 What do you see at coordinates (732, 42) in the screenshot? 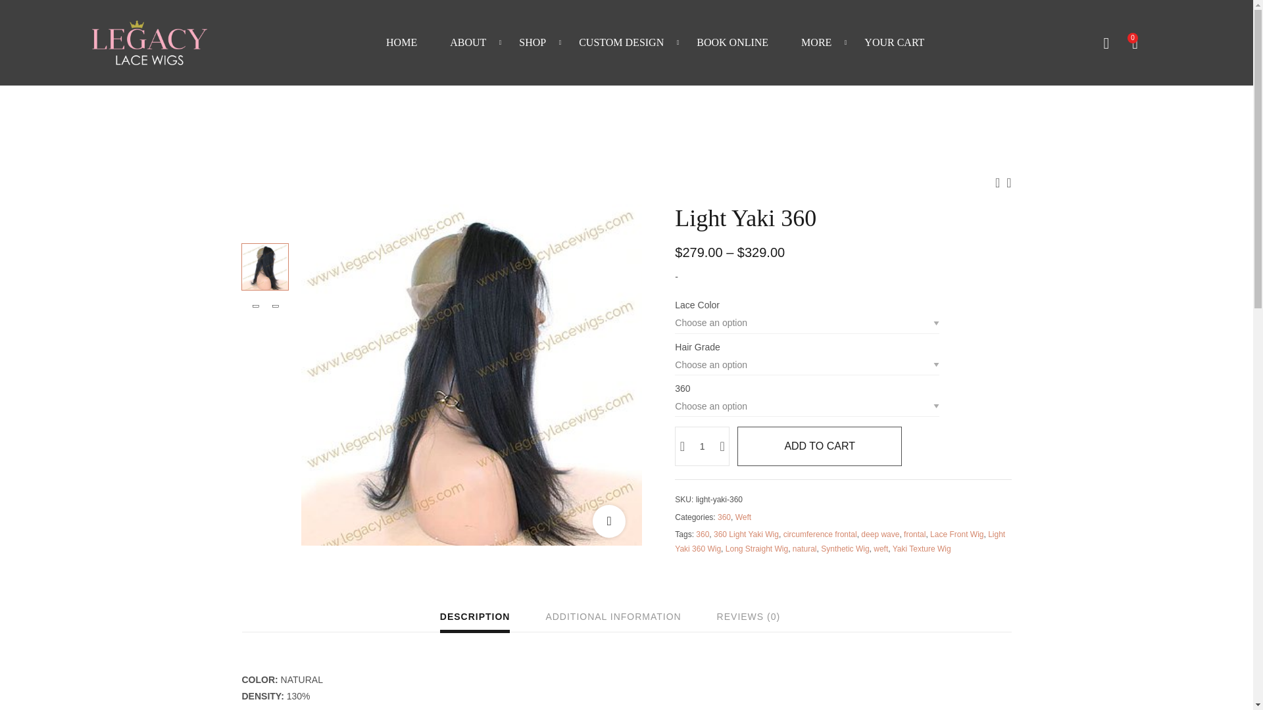
I see `BOOK ONLINE` at bounding box center [732, 42].